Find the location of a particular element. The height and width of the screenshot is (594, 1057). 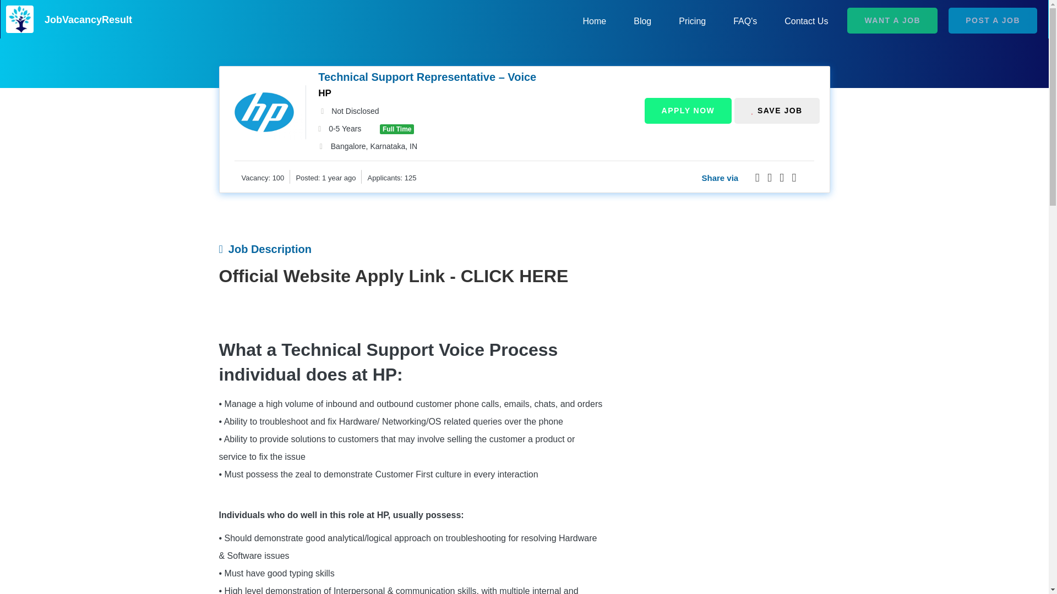

Home is located at coordinates (595, 21).